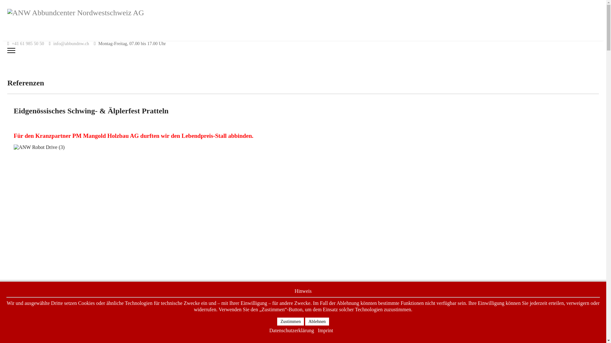 The image size is (611, 343). I want to click on Zustimmen, so click(291, 321).